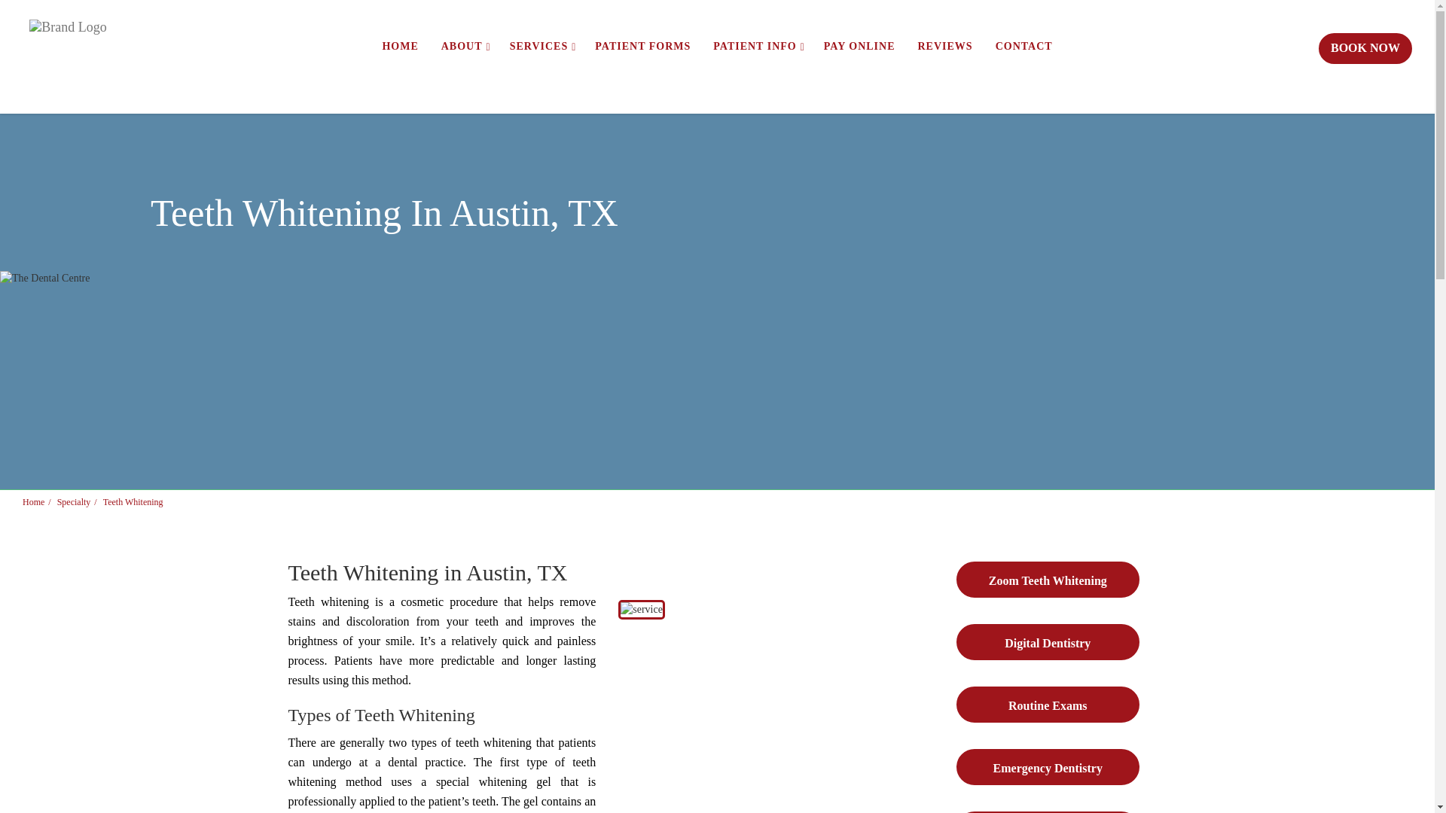  I want to click on BOOK NOW, so click(1365, 48).